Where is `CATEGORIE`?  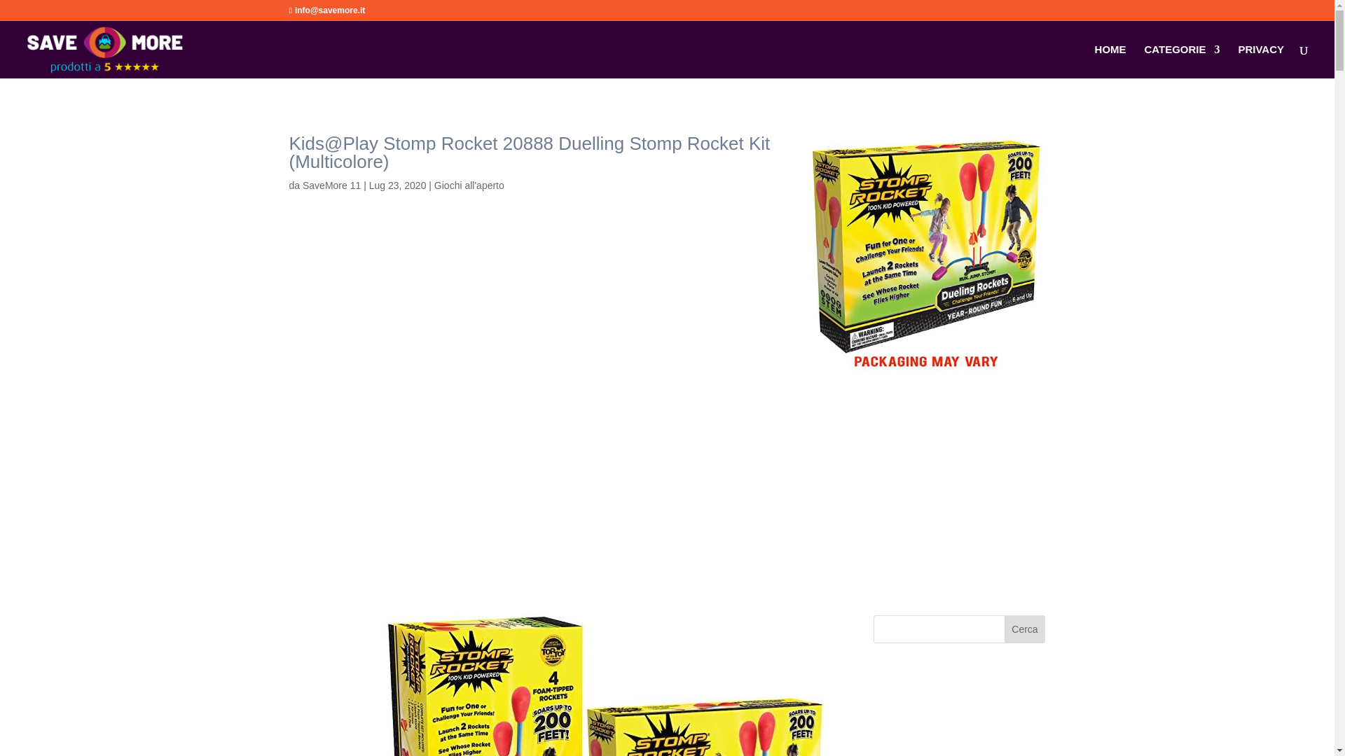 CATEGORIE is located at coordinates (1182, 62).